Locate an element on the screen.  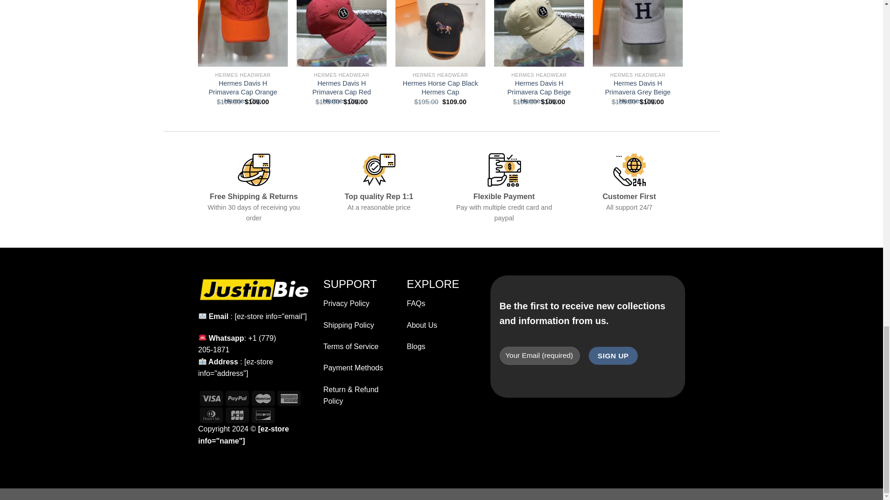
Sign Up is located at coordinates (613, 356).